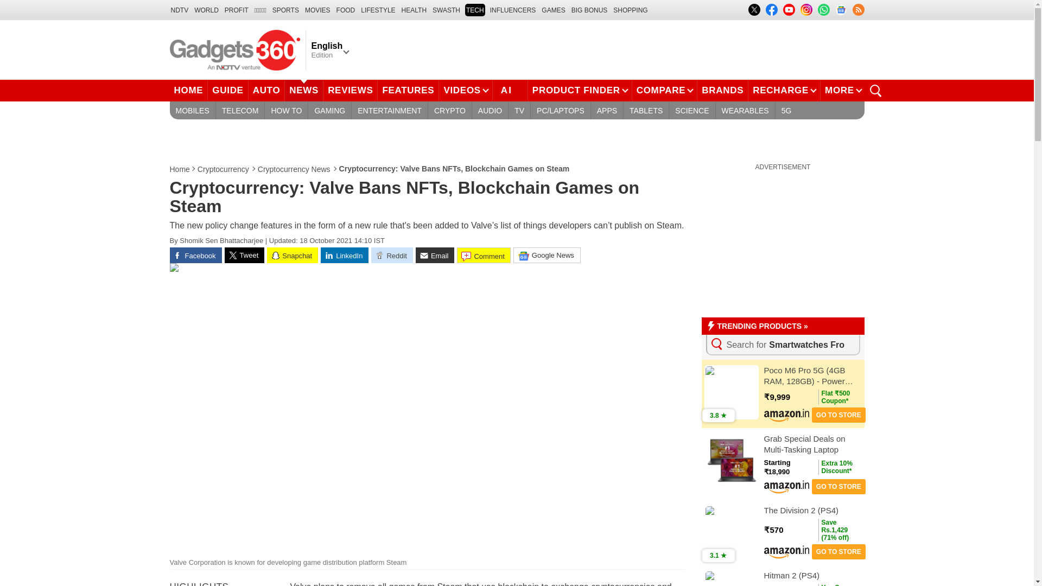 The image size is (1042, 586). Describe the element at coordinates (179, 10) in the screenshot. I see `NDTV` at that location.